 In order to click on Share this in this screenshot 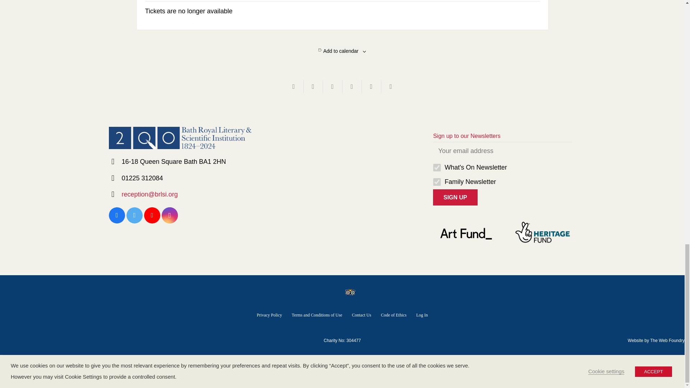, I will do `click(352, 86)`.